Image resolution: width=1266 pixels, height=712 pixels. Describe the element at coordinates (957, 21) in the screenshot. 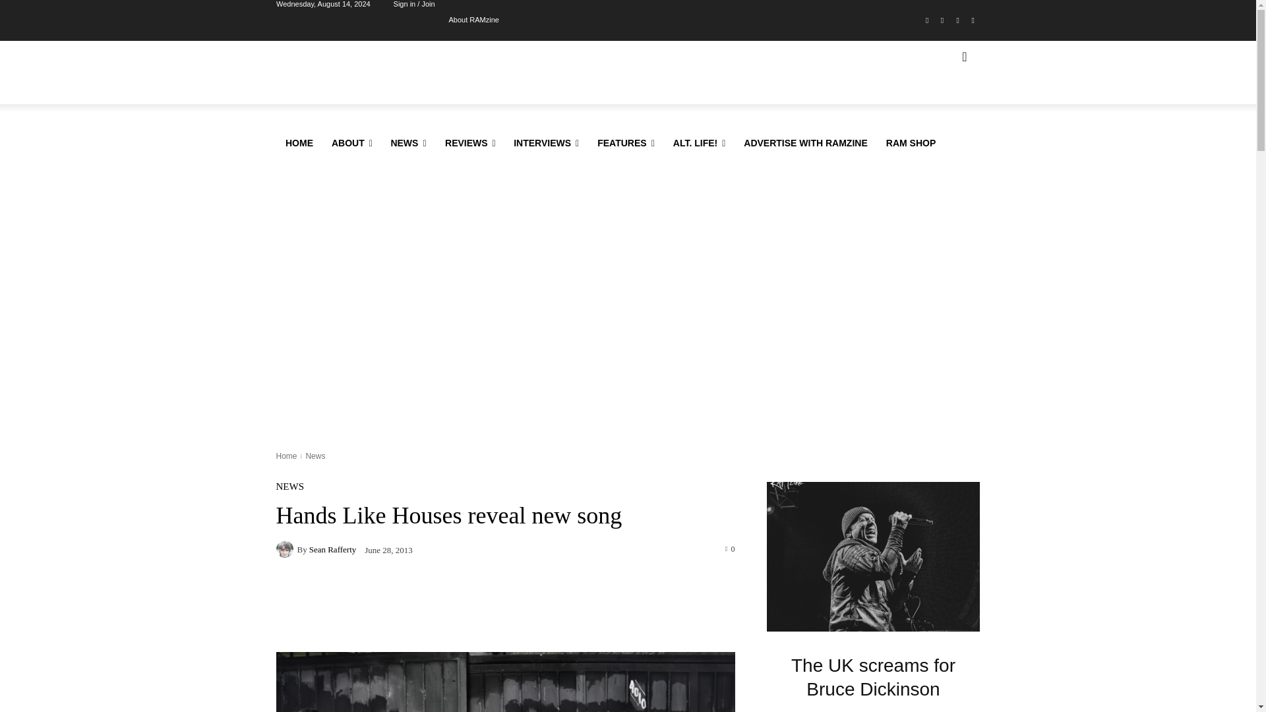

I see `Twitter` at that location.